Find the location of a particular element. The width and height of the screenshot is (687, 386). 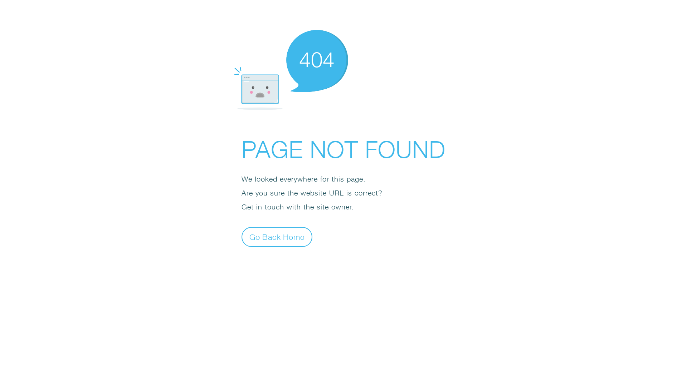

Go Back Home is located at coordinates (277, 237).